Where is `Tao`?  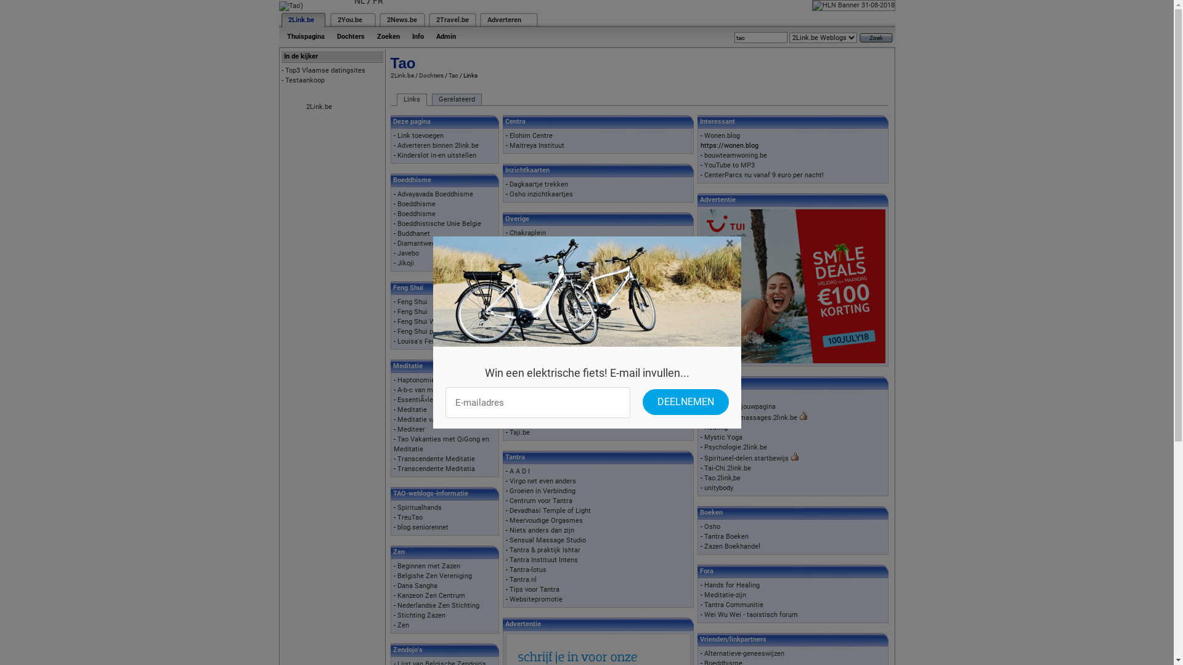 Tao is located at coordinates (453, 75).